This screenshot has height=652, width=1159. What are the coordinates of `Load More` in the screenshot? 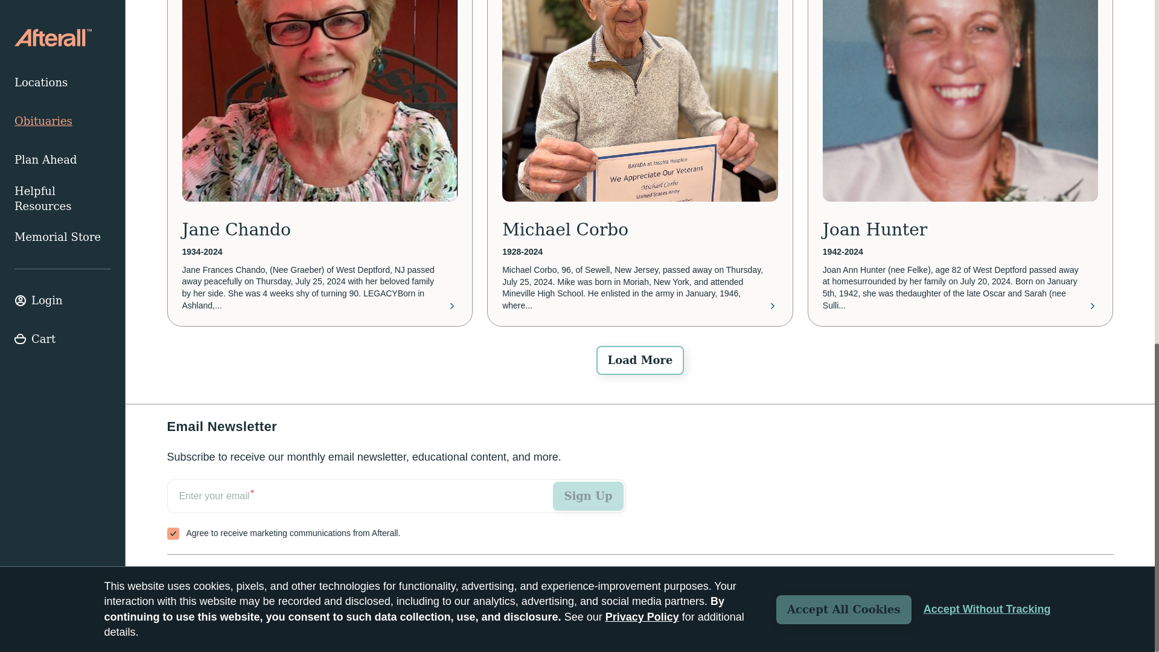 It's located at (640, 360).